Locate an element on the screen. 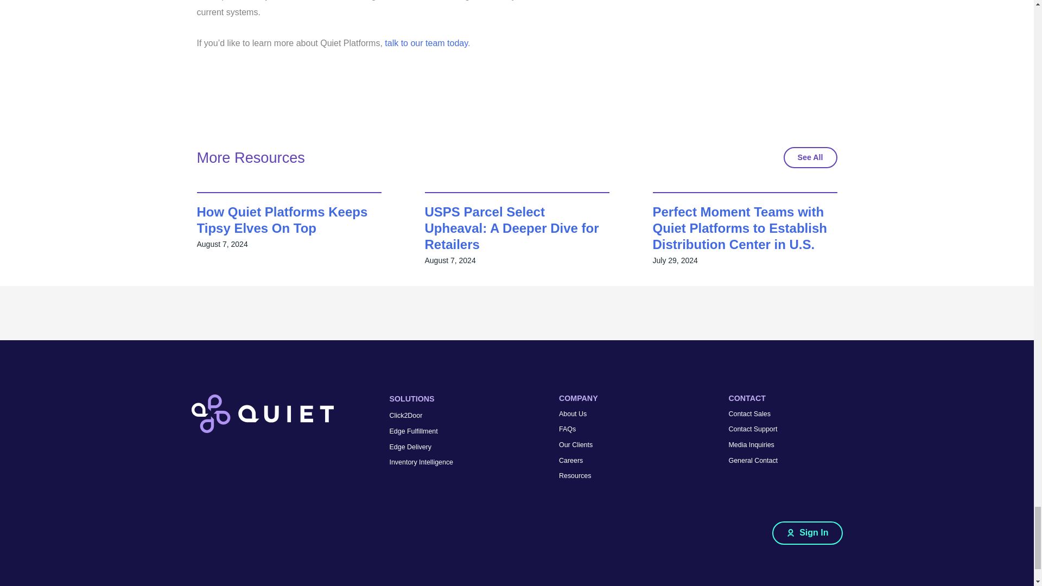  See All is located at coordinates (810, 157).